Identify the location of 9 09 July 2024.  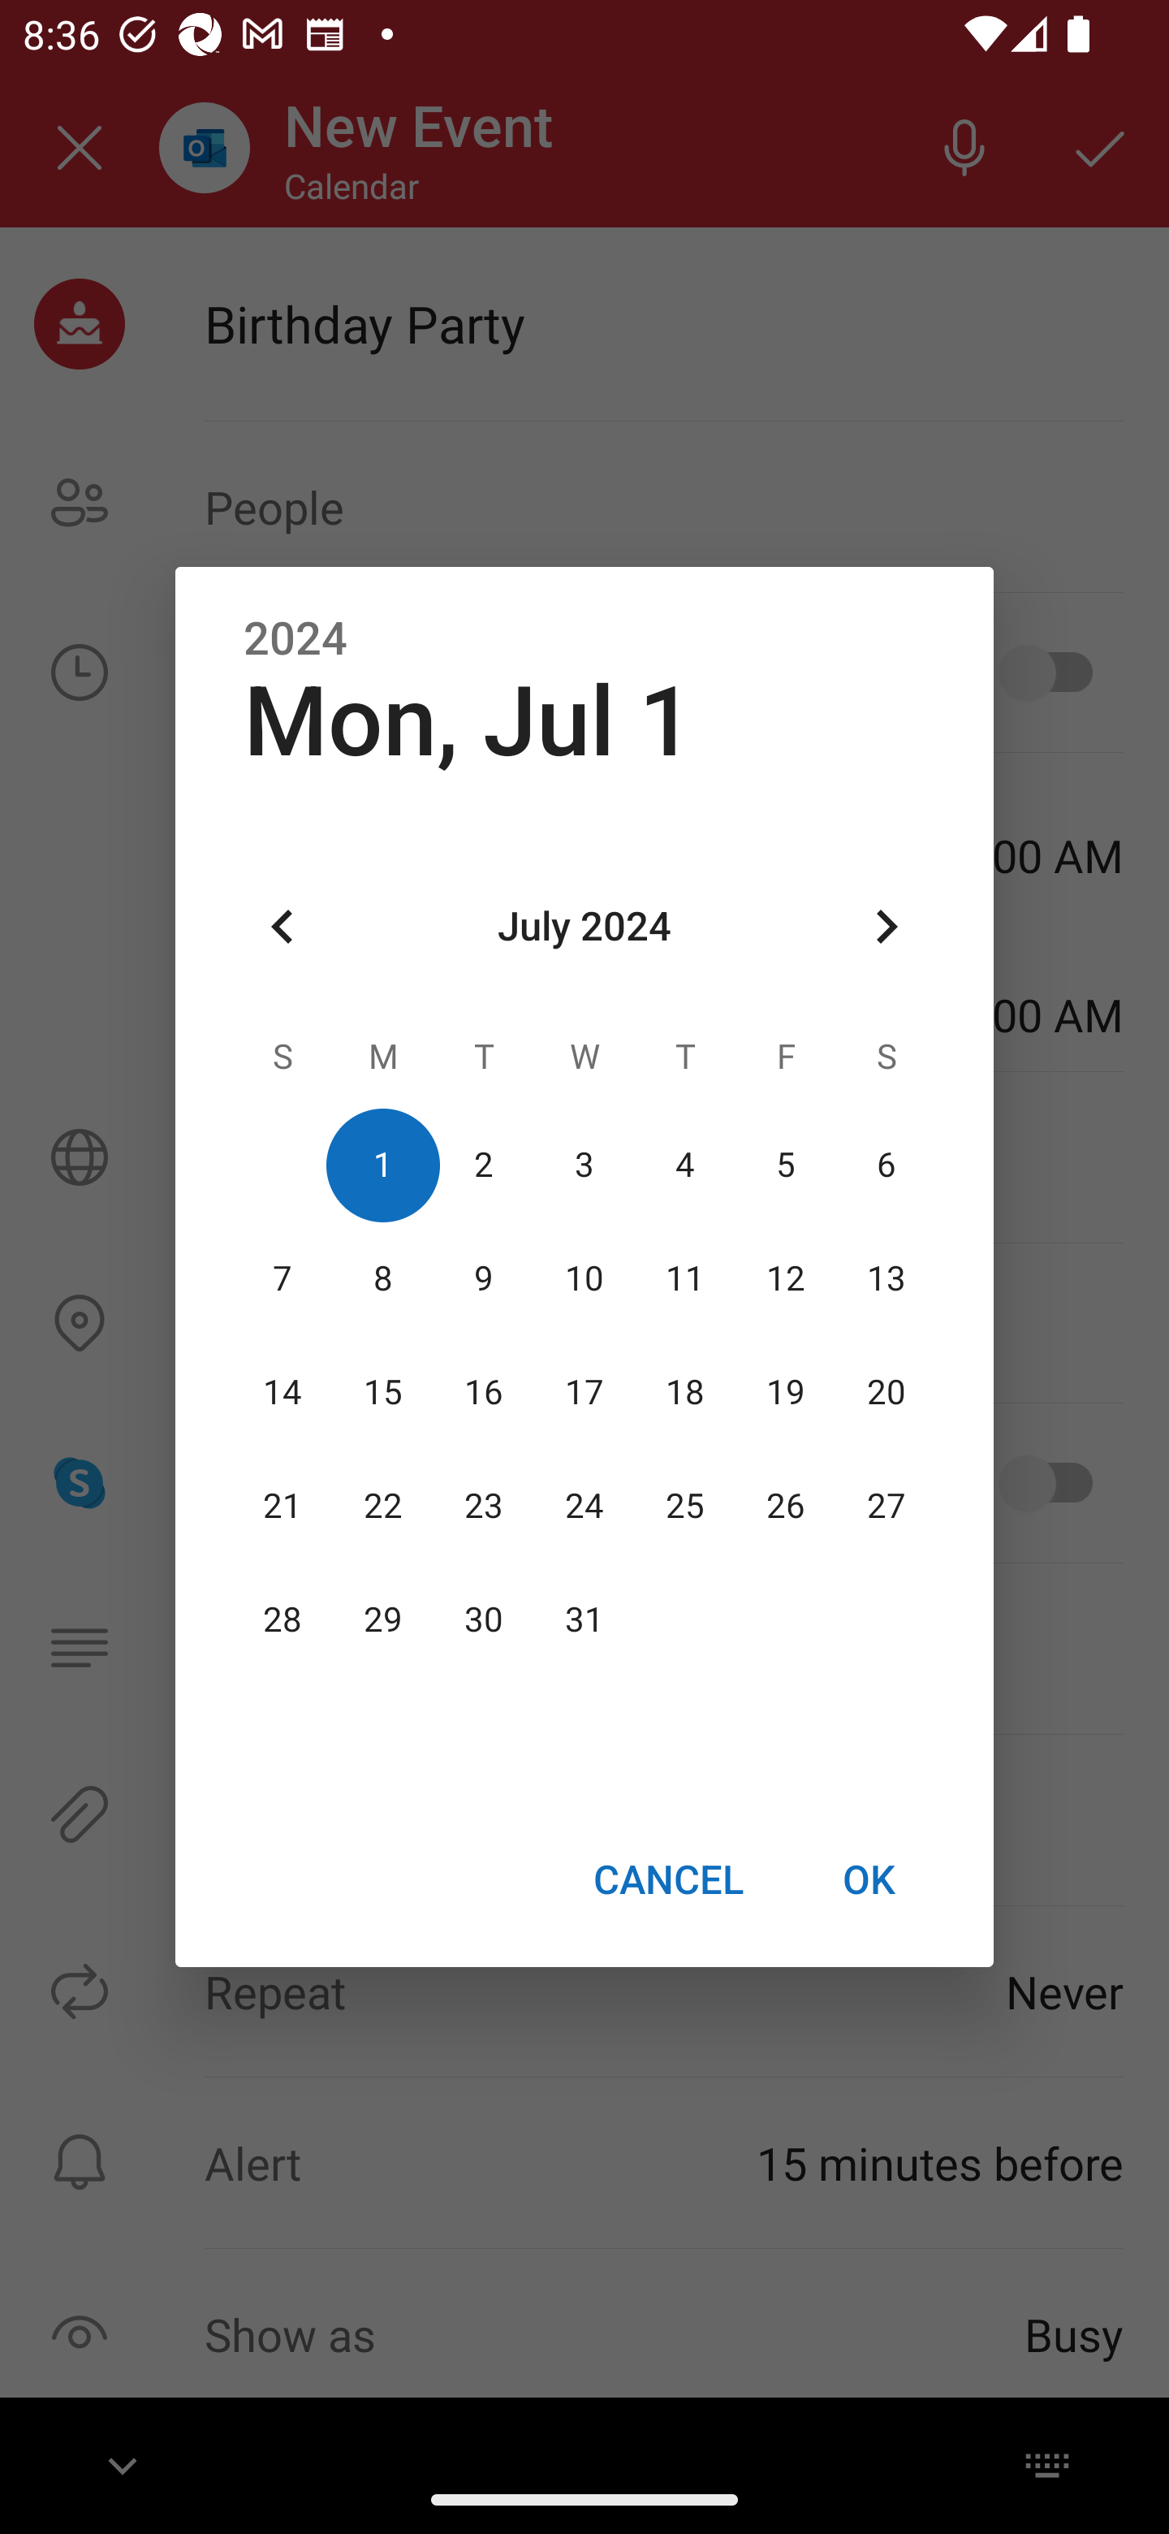
(484, 1278).